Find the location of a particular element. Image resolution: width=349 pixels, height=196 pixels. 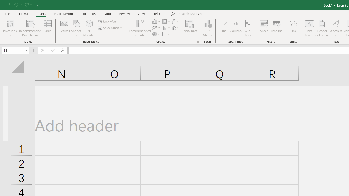

Draw Horizontal Text Box is located at coordinates (309, 23).